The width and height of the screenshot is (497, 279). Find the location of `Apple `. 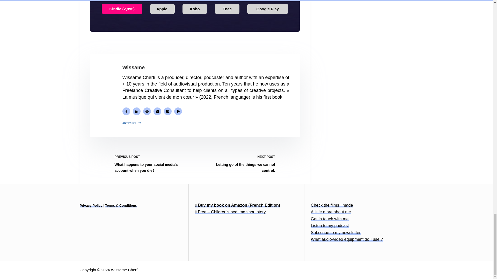

Apple  is located at coordinates (162, 9).